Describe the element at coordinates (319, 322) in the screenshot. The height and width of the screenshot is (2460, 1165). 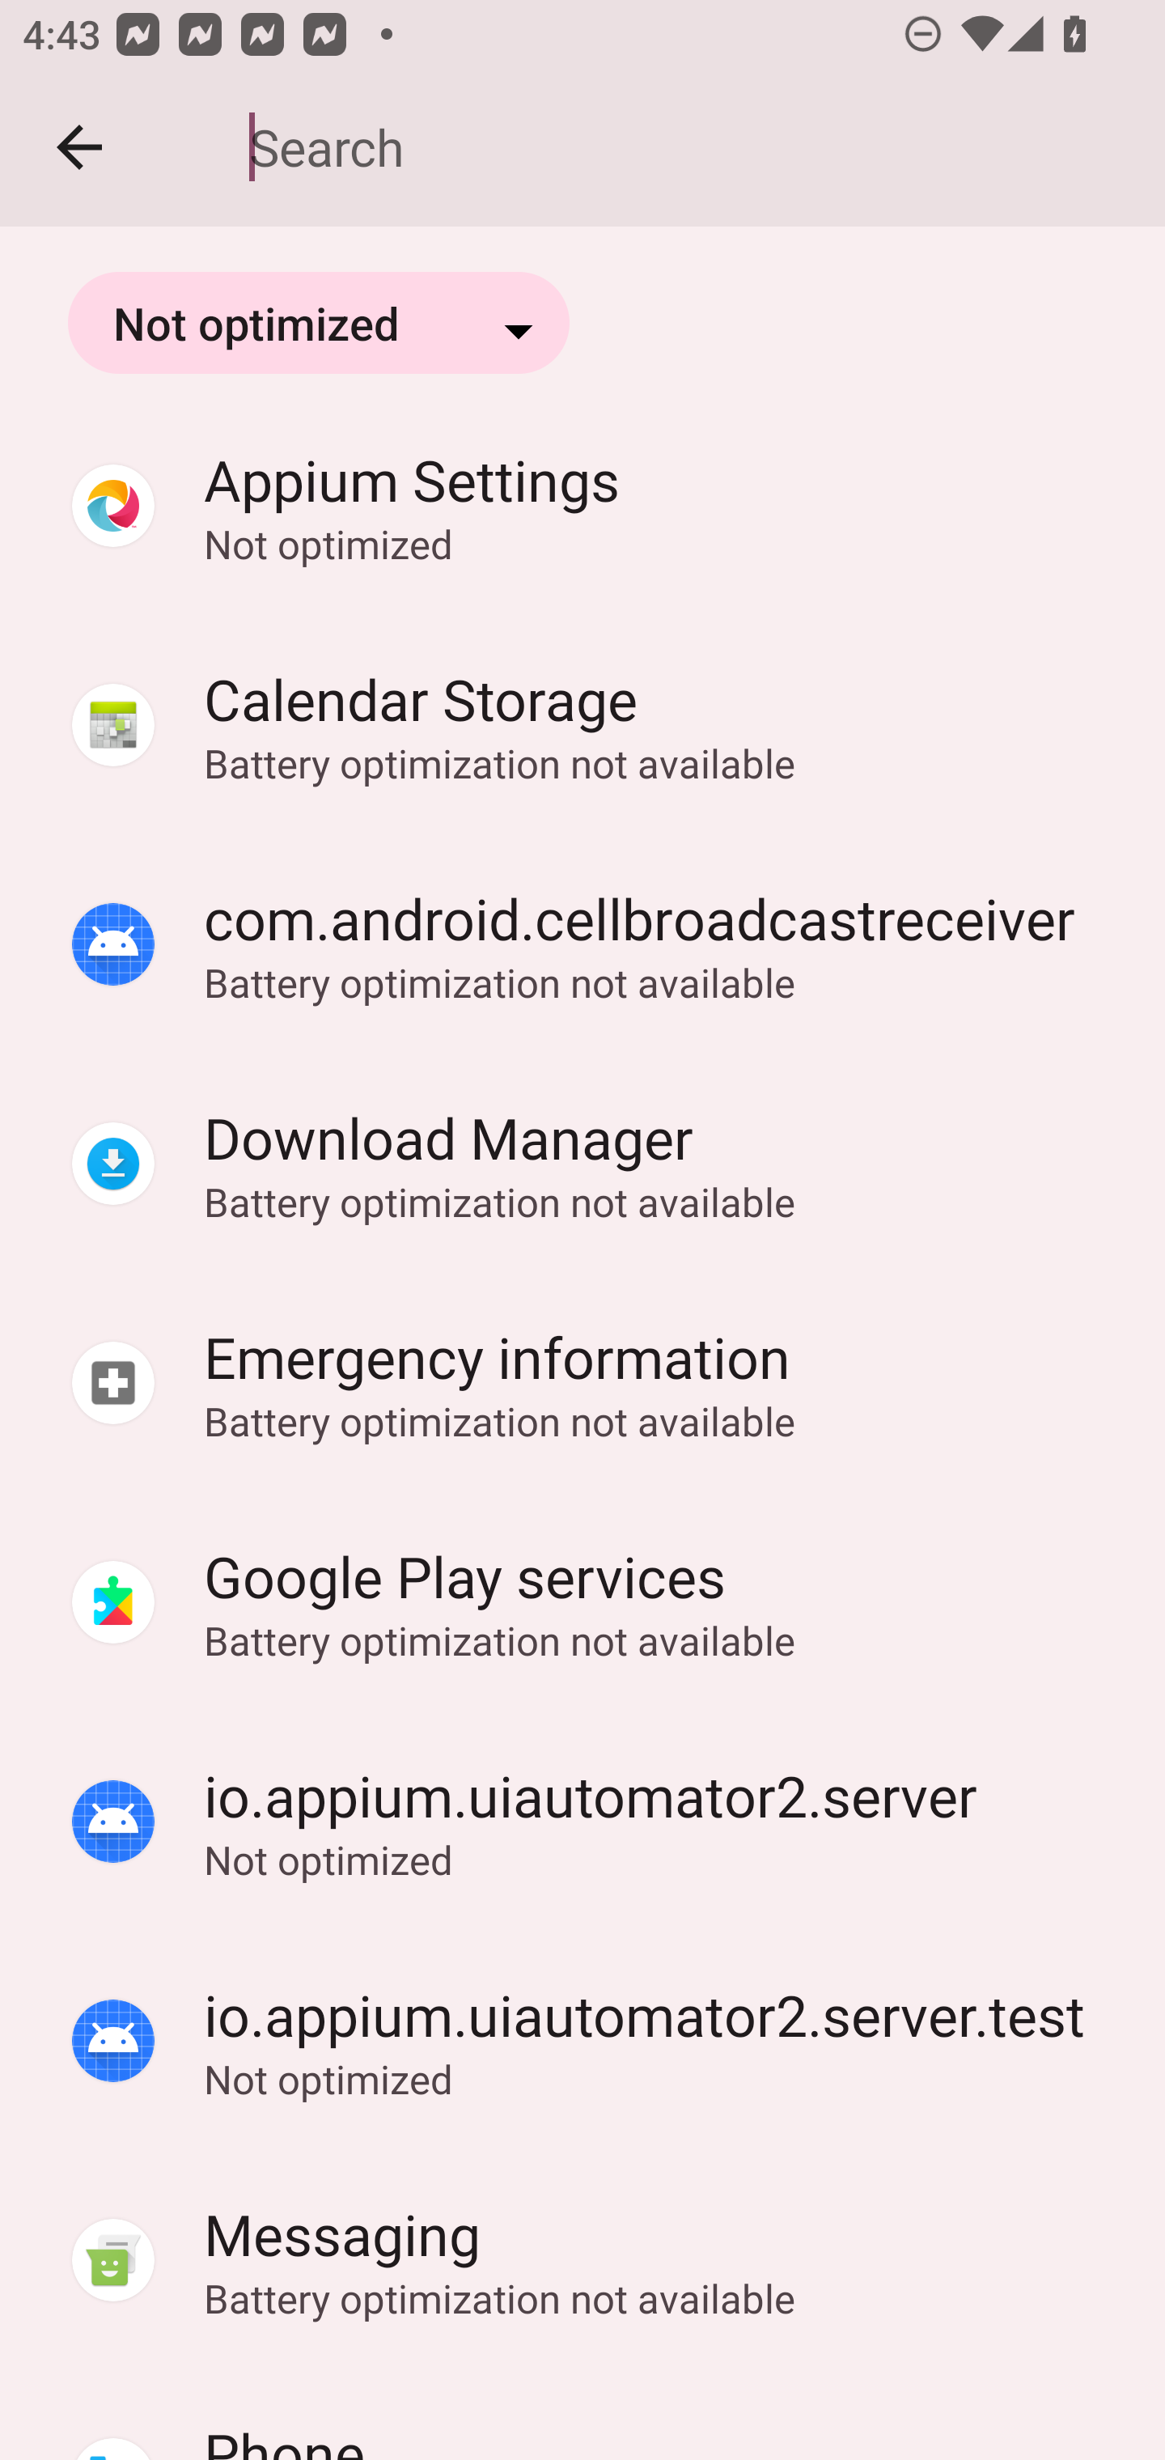
I see `Not optimized` at that location.